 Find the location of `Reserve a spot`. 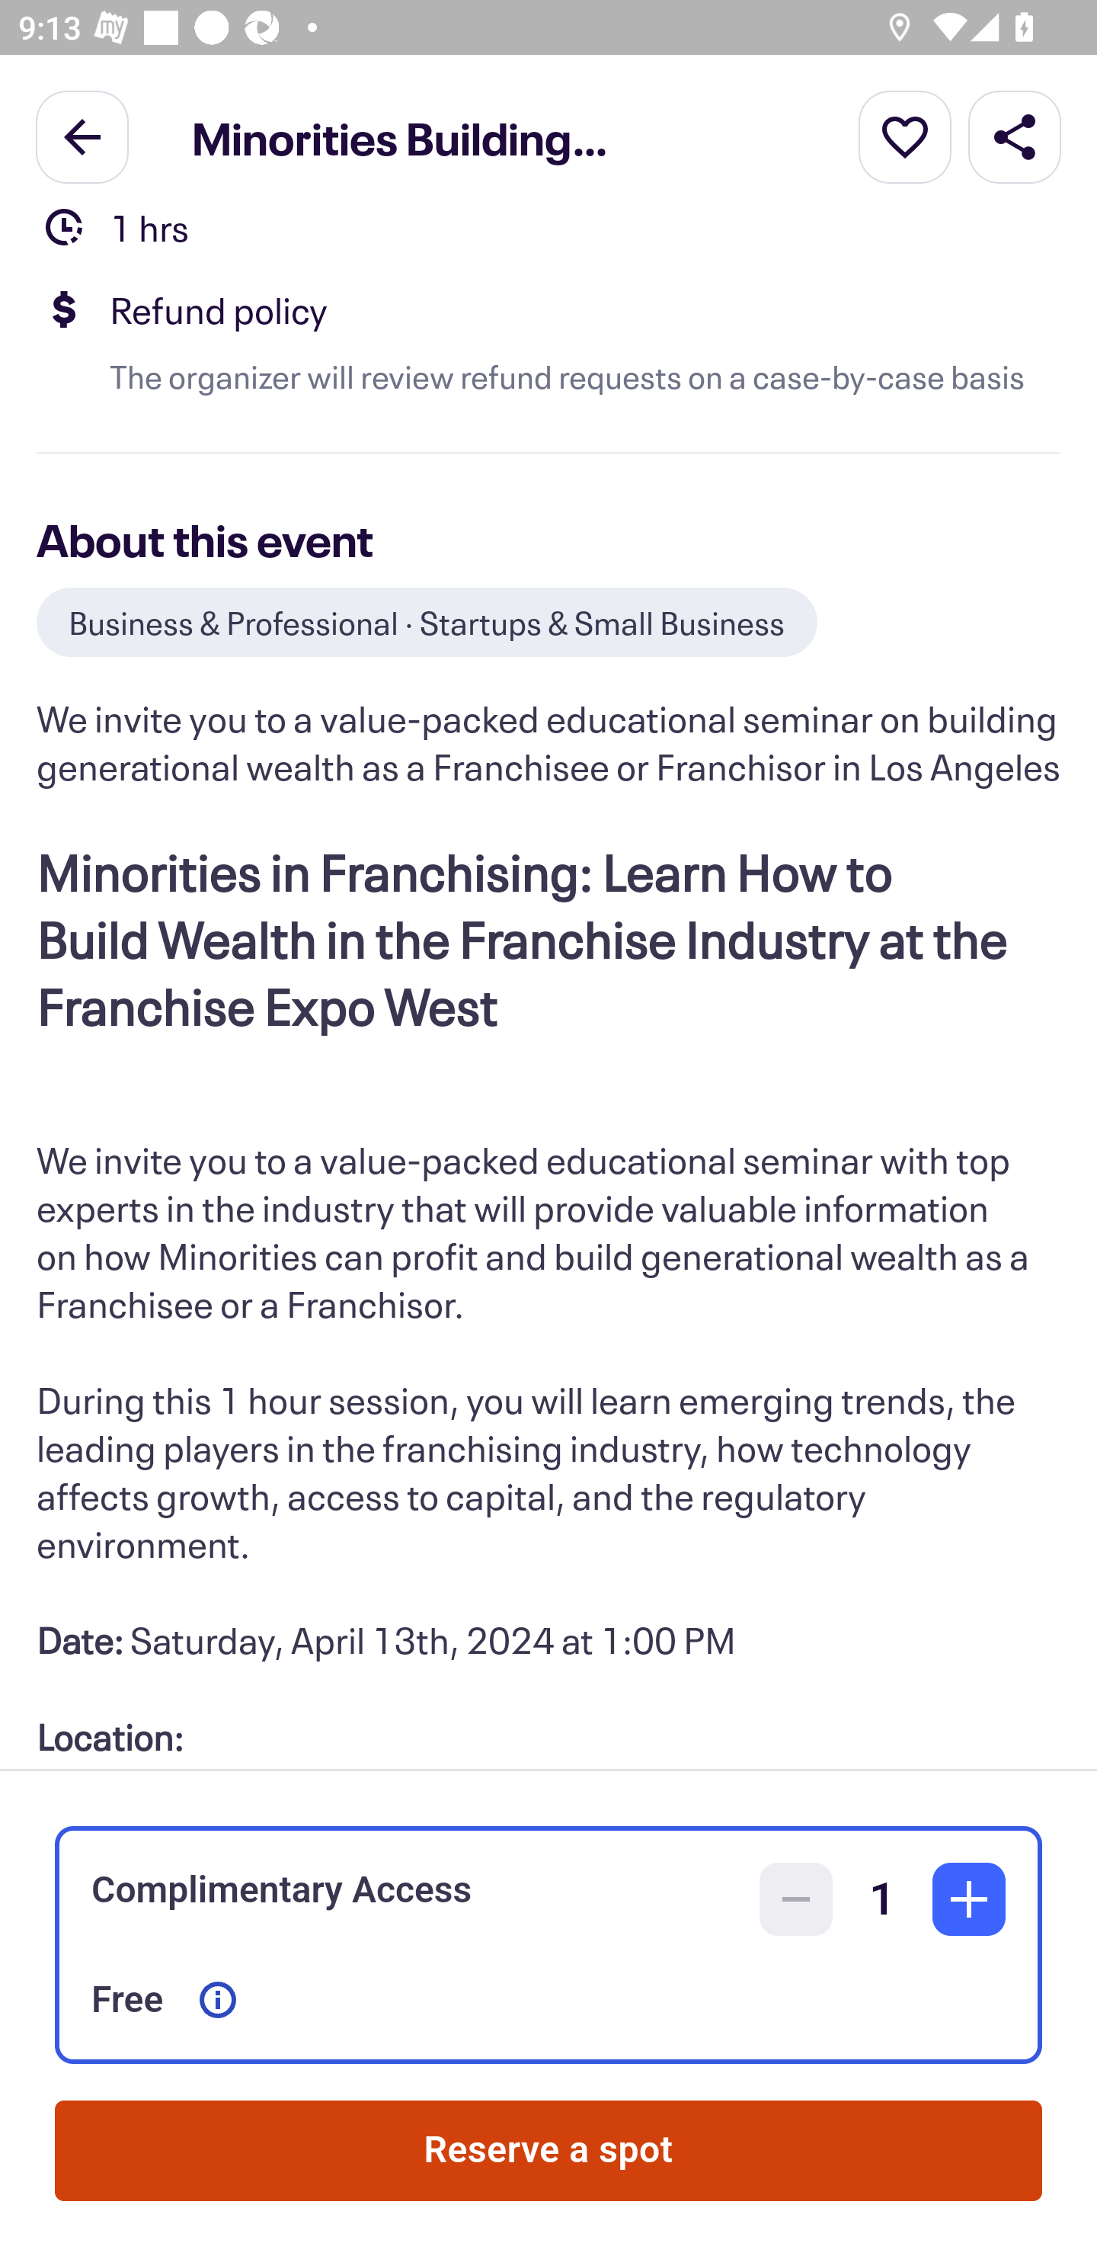

Reserve a spot is located at coordinates (548, 2151).